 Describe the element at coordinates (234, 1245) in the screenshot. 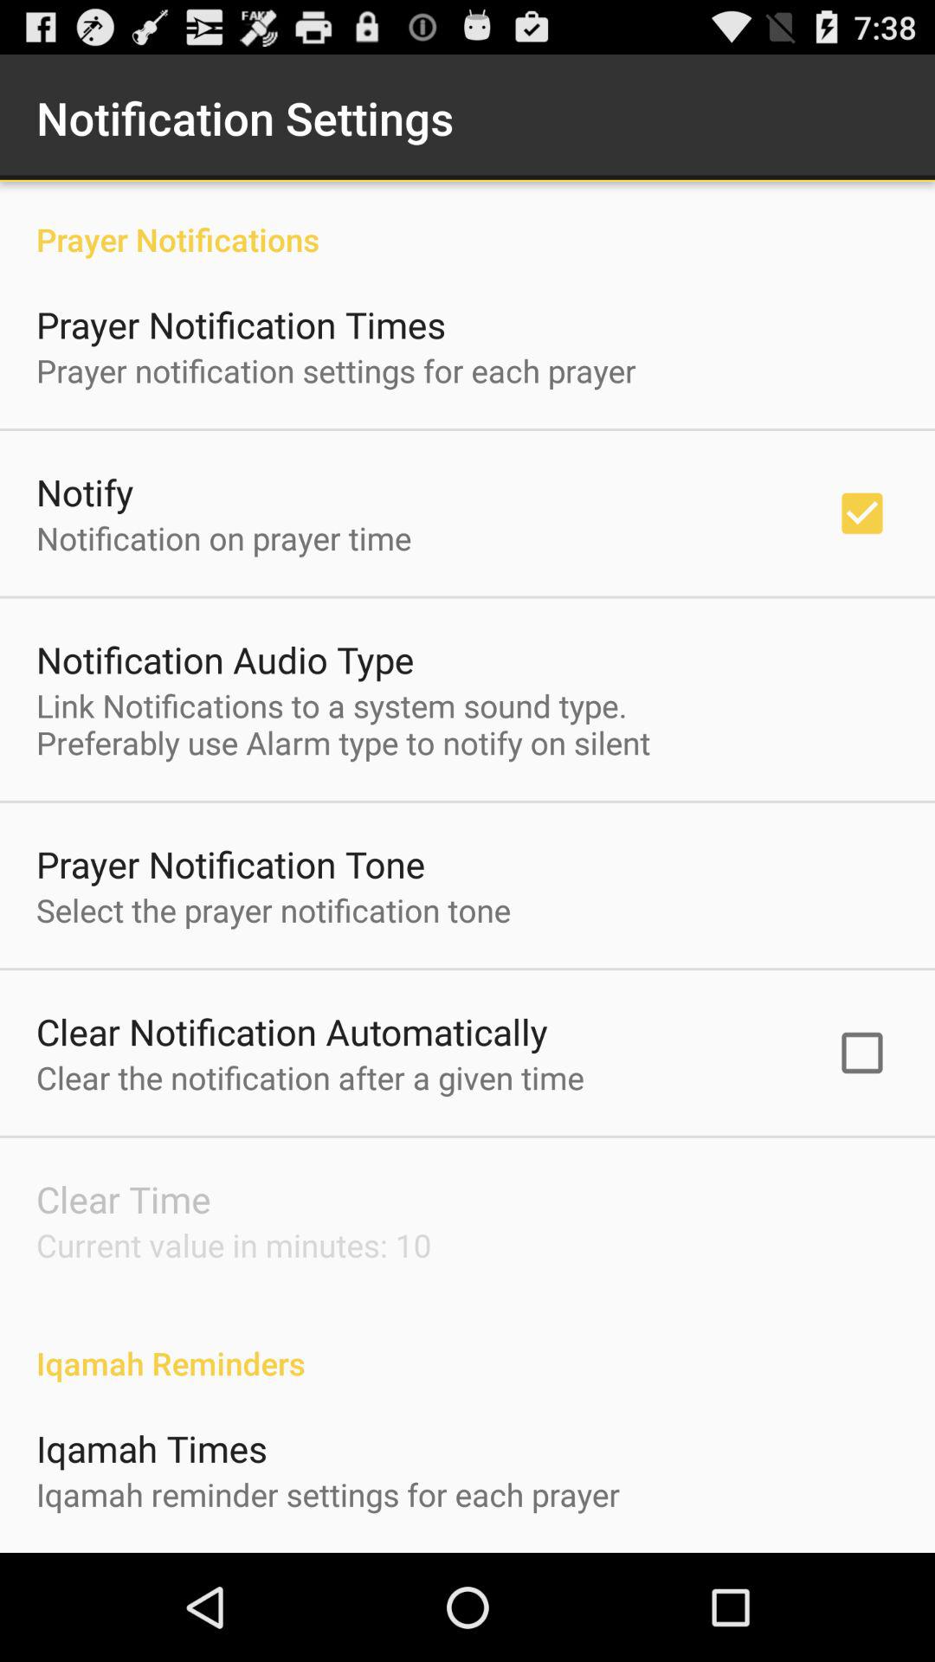

I see `scroll until the current value in app` at that location.